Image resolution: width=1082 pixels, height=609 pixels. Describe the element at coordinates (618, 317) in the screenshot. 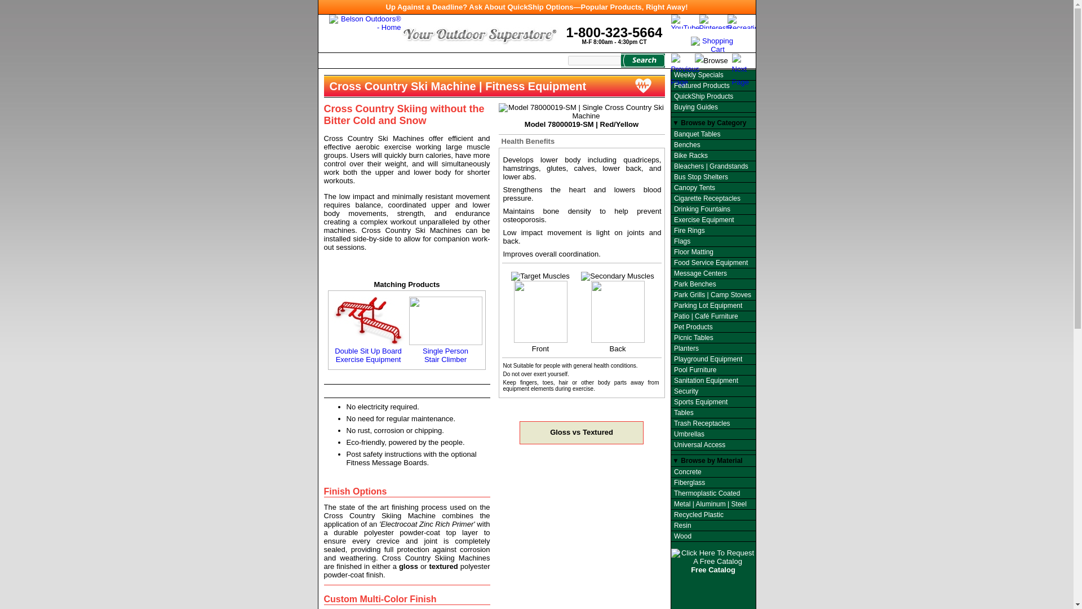

I see `Back` at that location.